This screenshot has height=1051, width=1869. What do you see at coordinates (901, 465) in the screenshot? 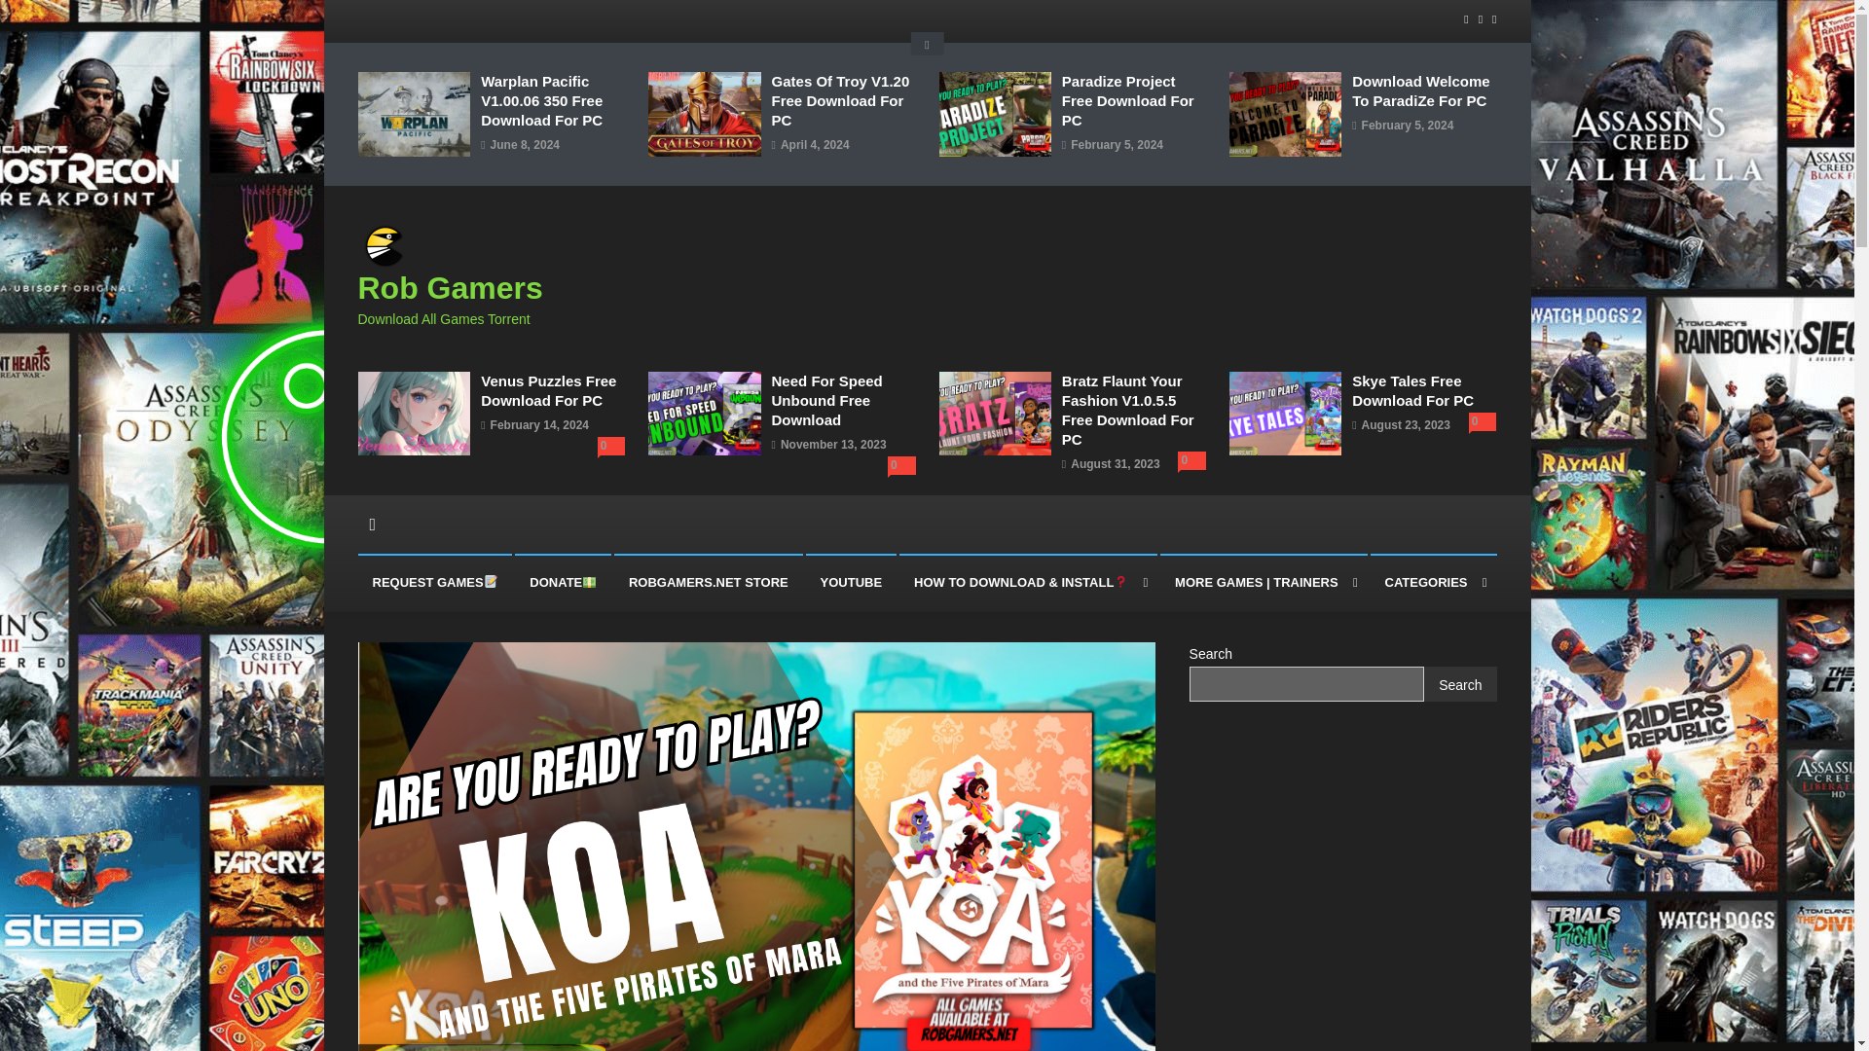
I see `0` at bounding box center [901, 465].